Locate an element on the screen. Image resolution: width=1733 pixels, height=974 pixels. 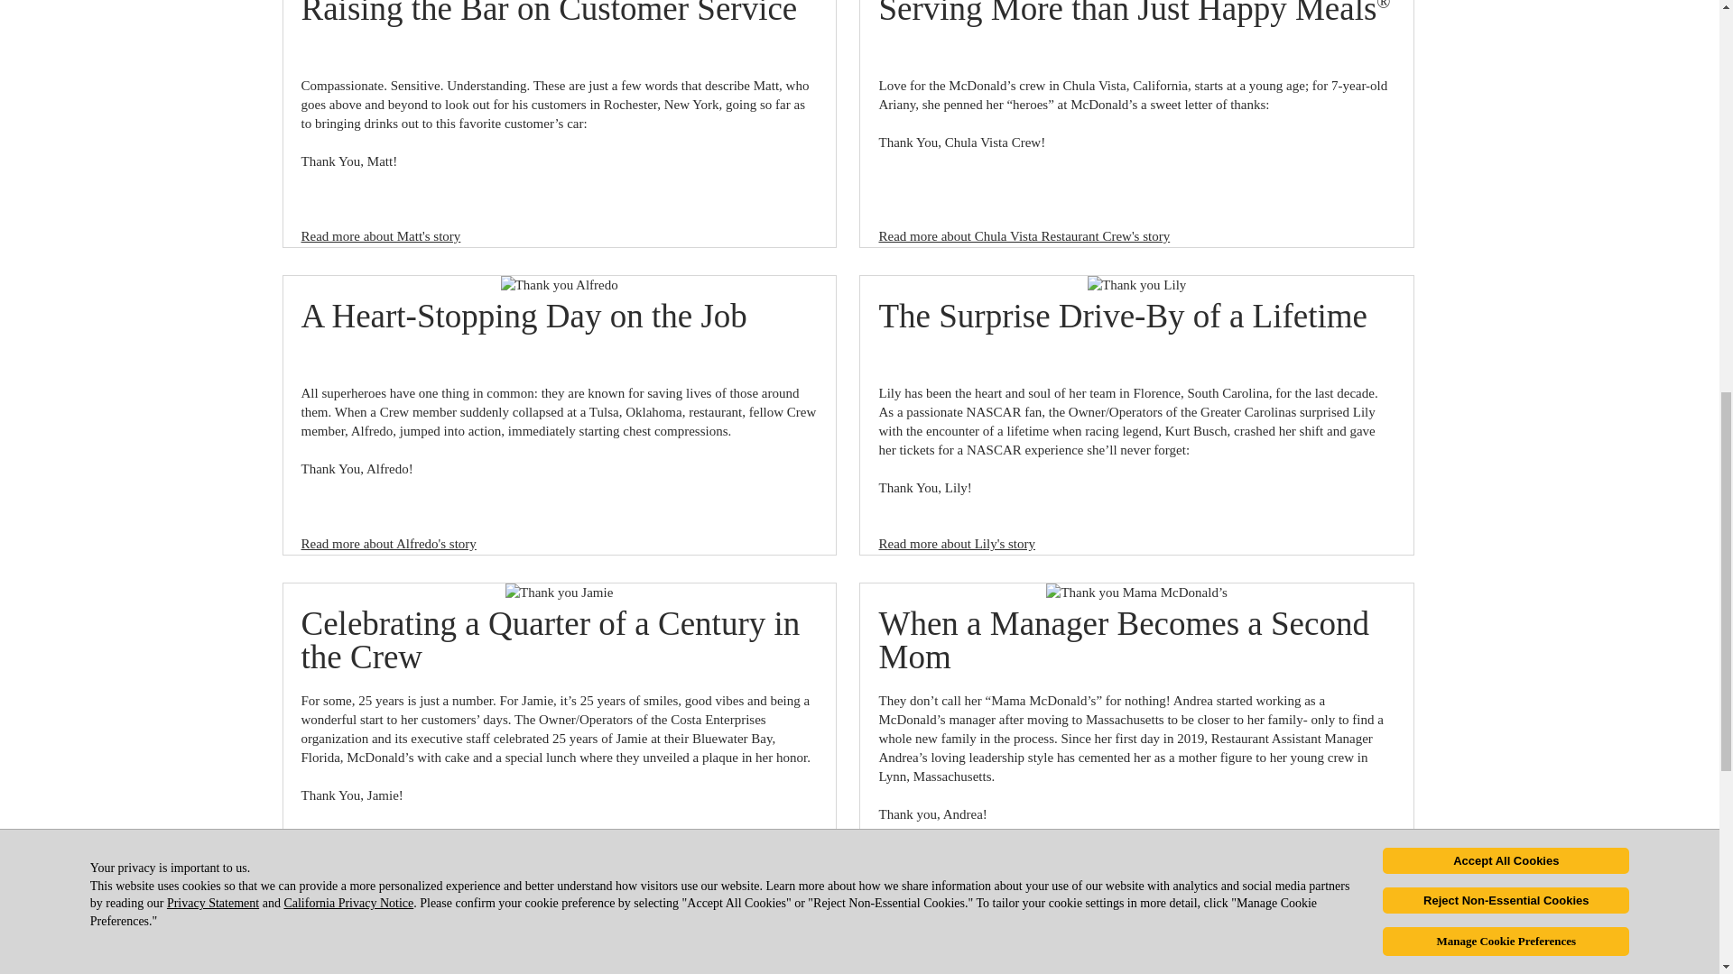
Read more about Jamie's story is located at coordinates (385, 851).